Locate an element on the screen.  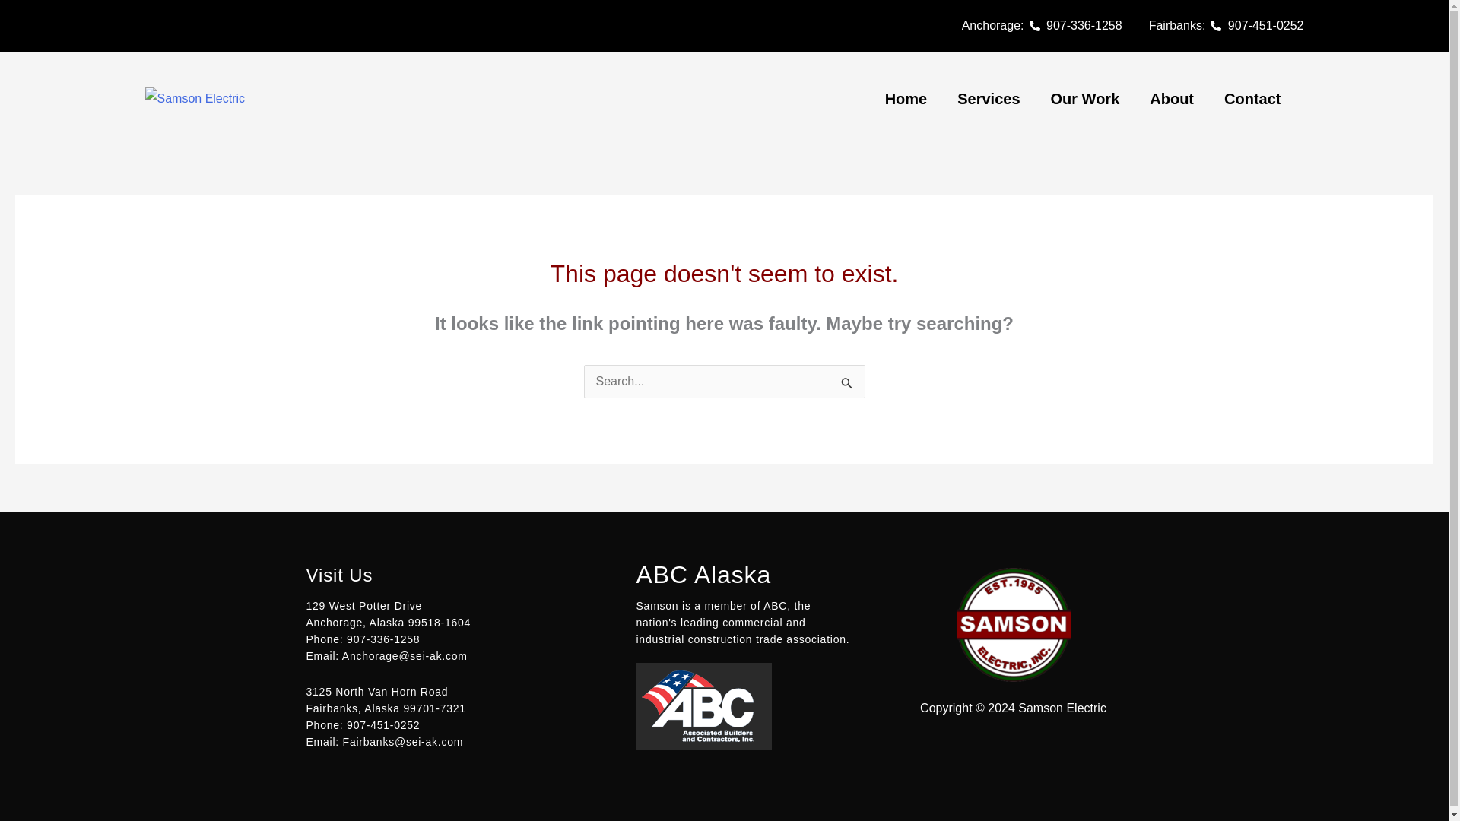
Services is located at coordinates (989, 99).